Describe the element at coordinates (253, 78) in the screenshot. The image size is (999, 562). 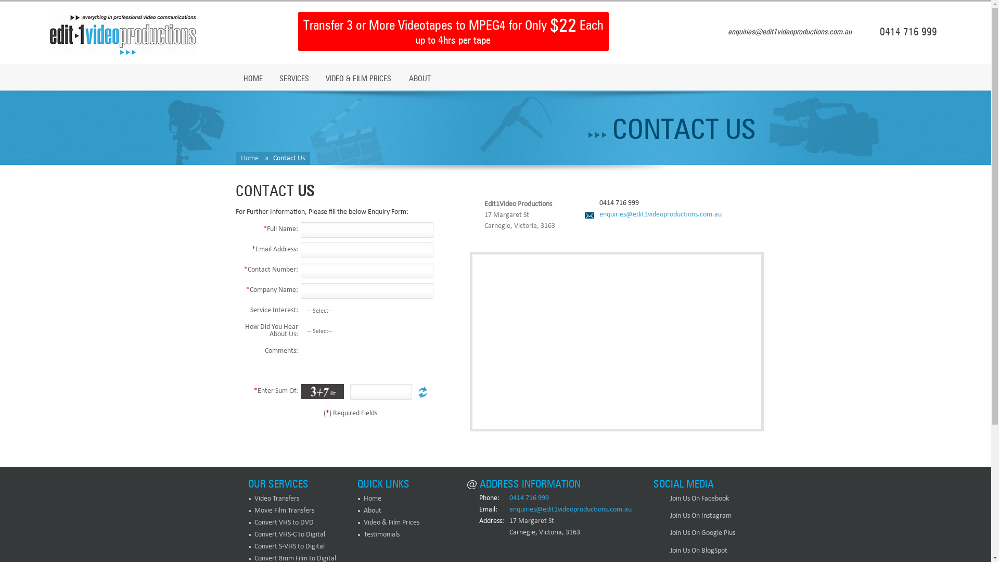
I see `HOME` at that location.